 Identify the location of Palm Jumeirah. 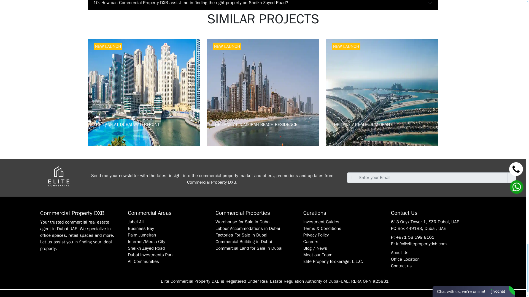
(143, 261).